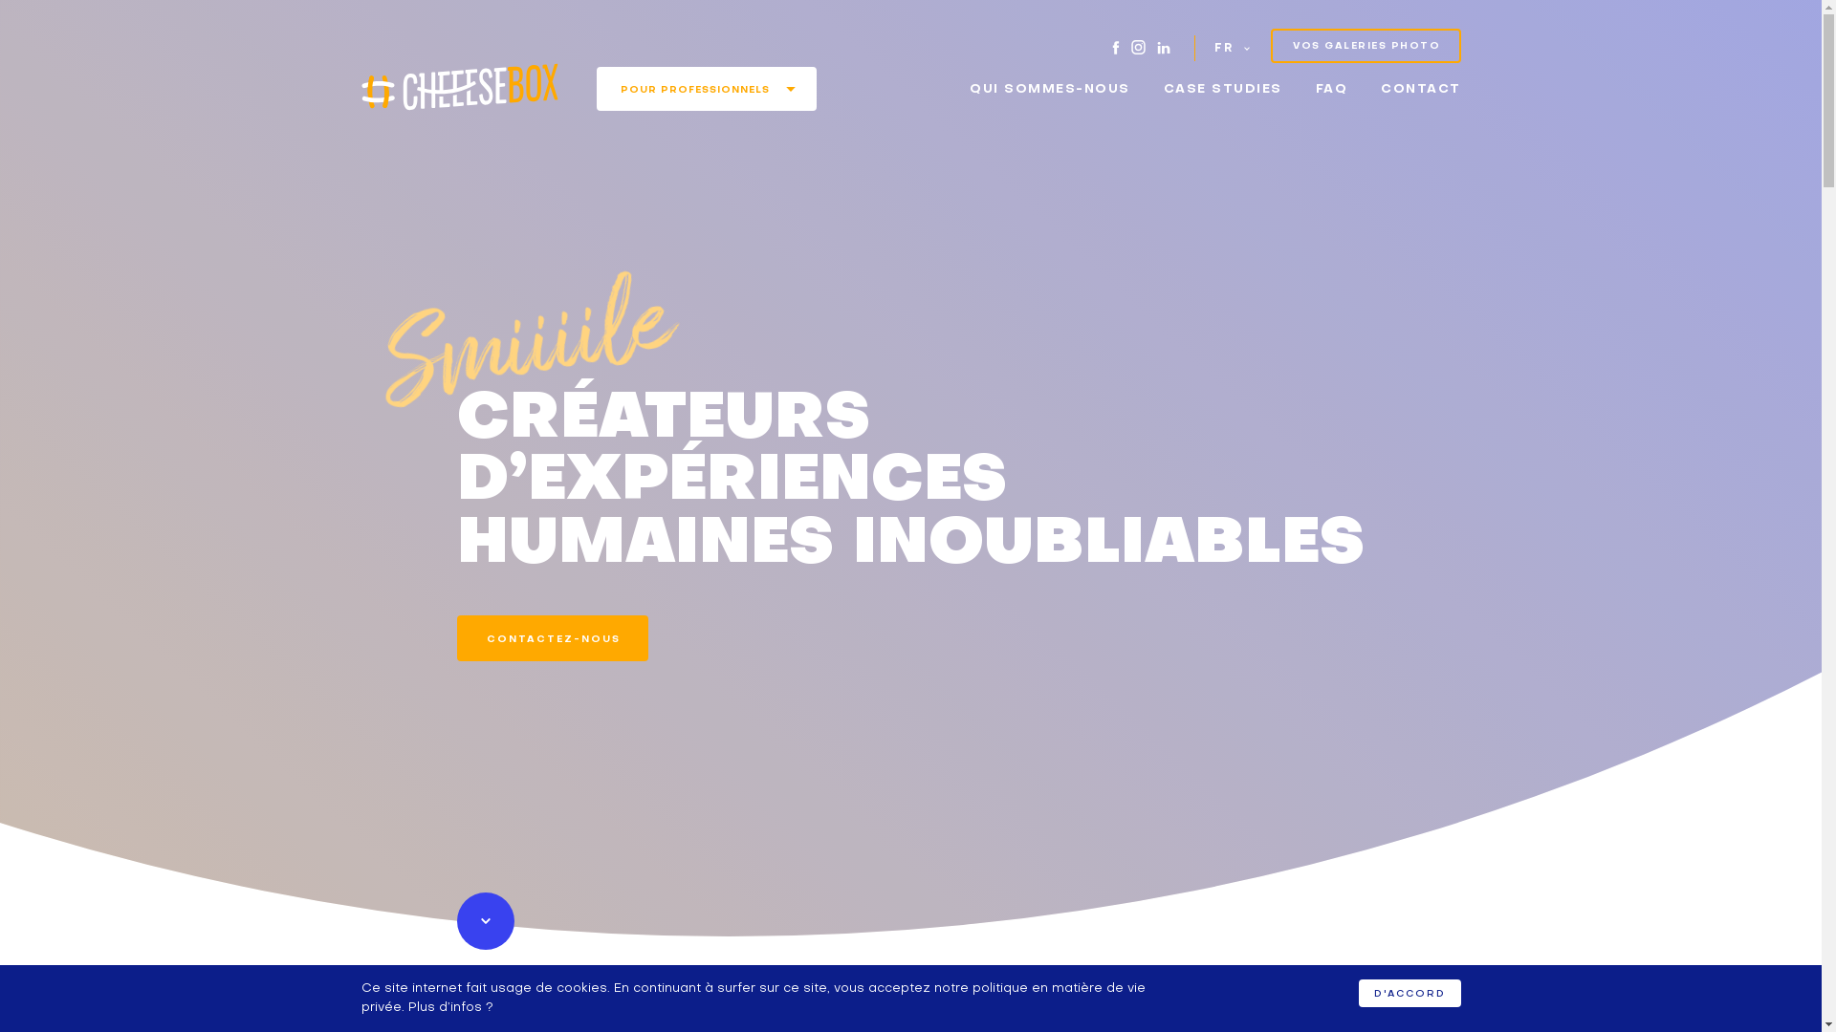  What do you see at coordinates (1366, 46) in the screenshot?
I see `VOS GALERIES PHOTO` at bounding box center [1366, 46].